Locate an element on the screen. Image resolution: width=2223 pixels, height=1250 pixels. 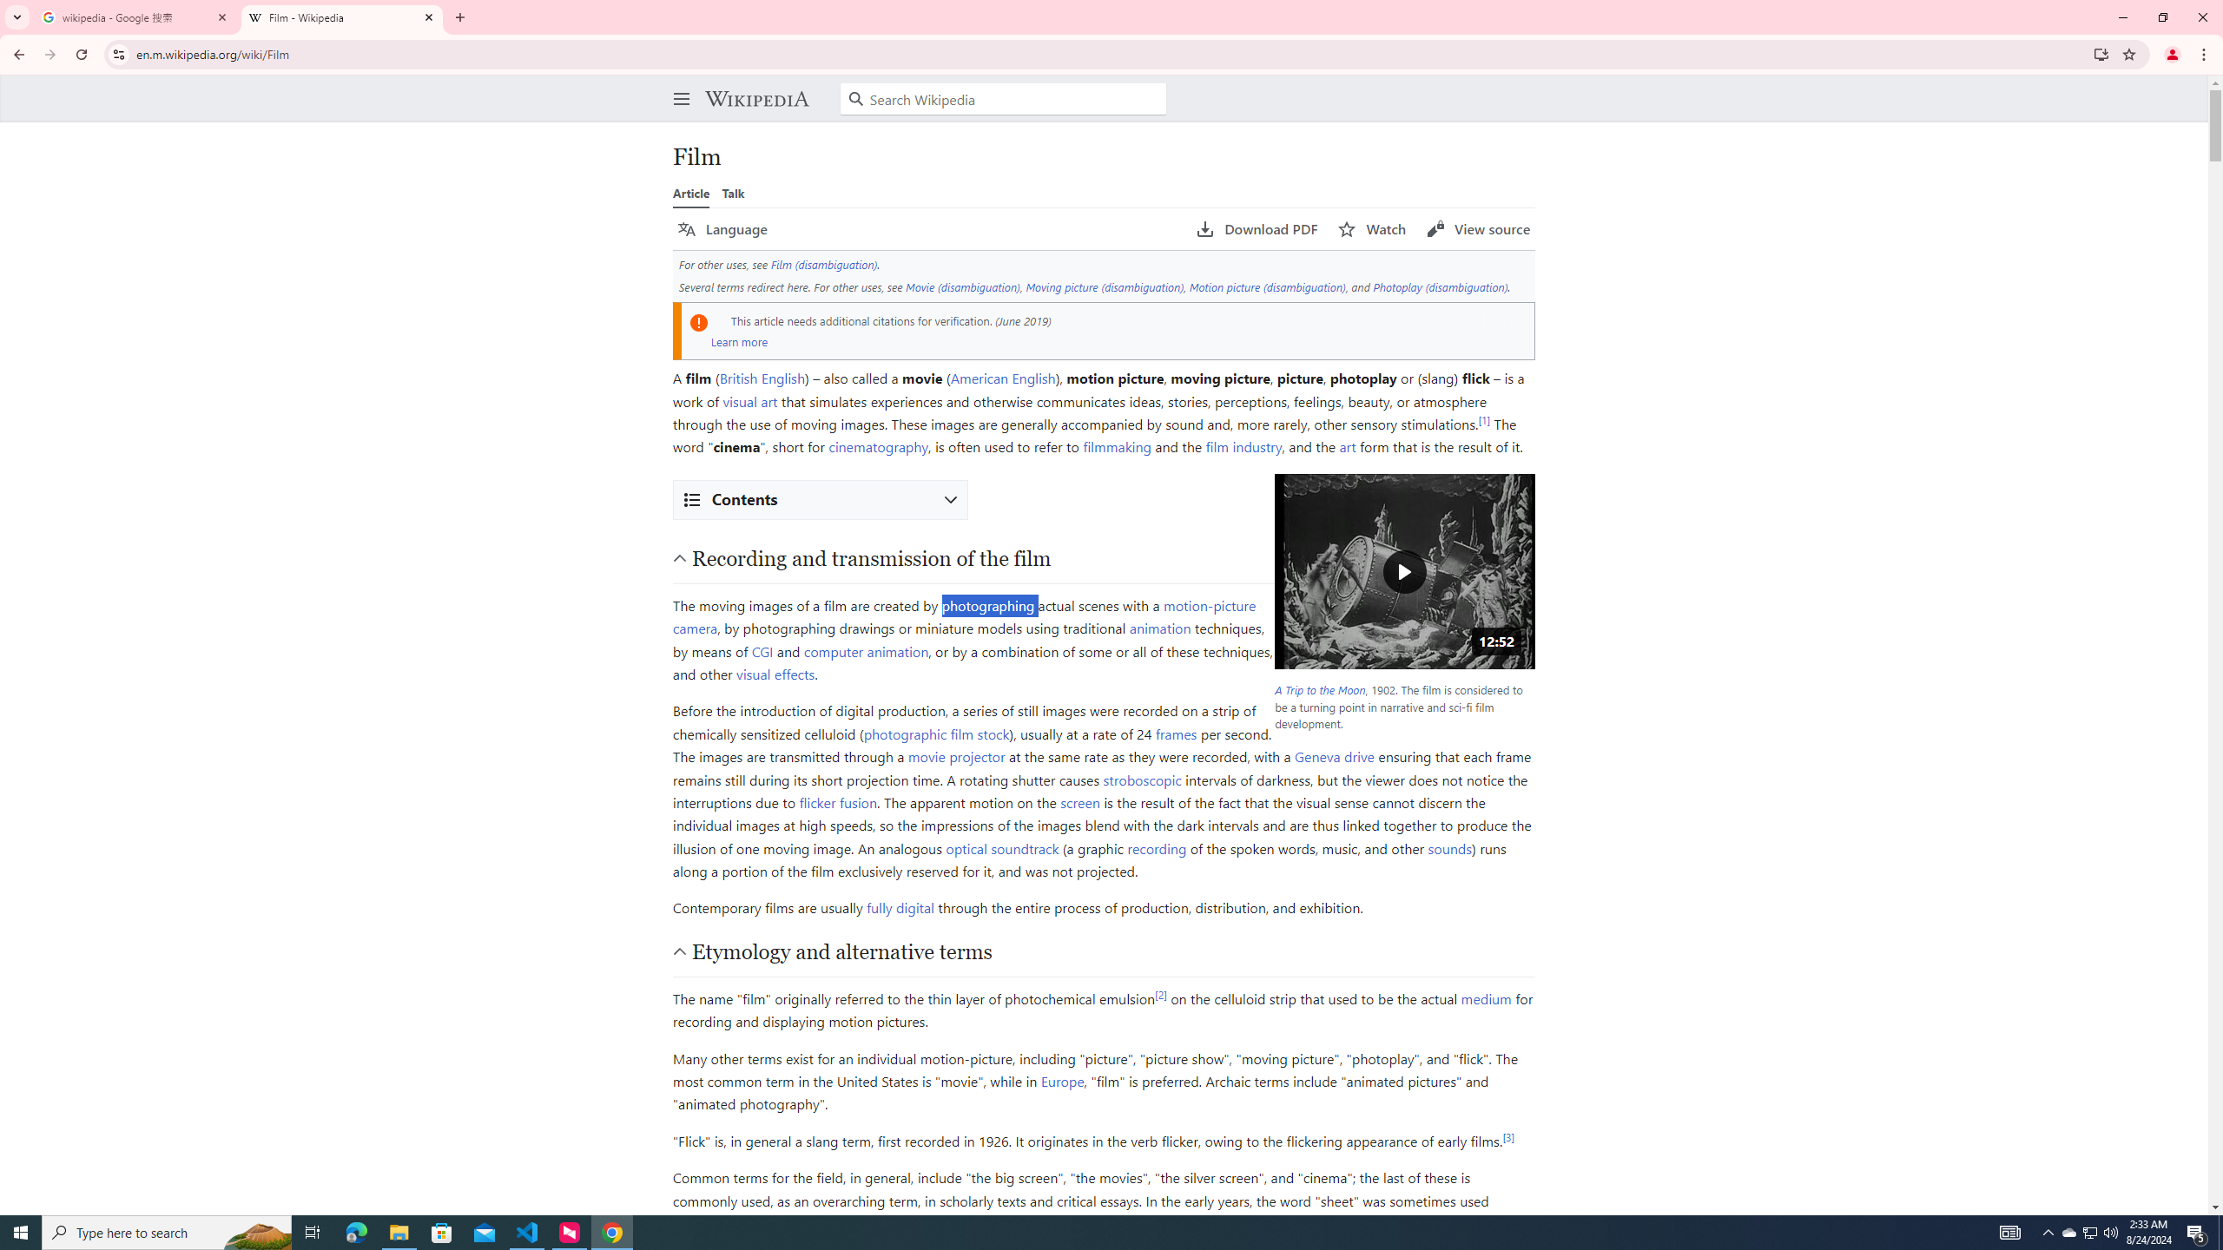
Photoplay (disambiguation) is located at coordinates (1441, 286).